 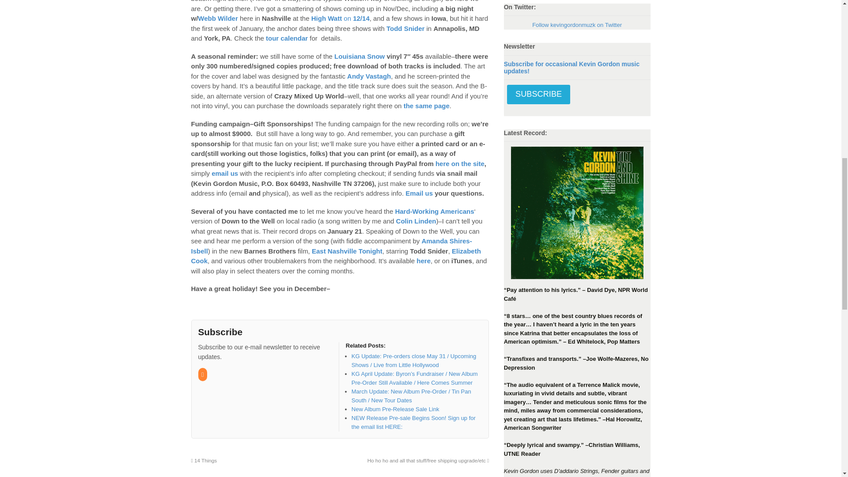 I want to click on Andy Vastagh, so click(x=369, y=76).